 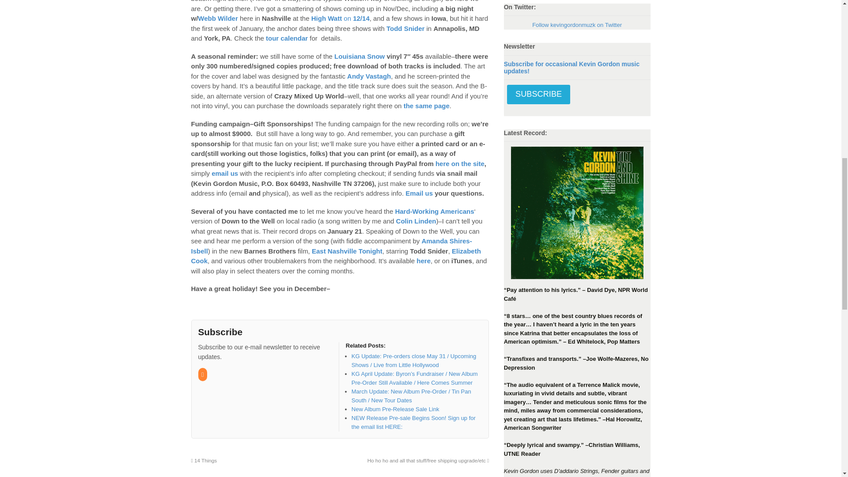 I want to click on Andy Vastagh, so click(x=369, y=76).